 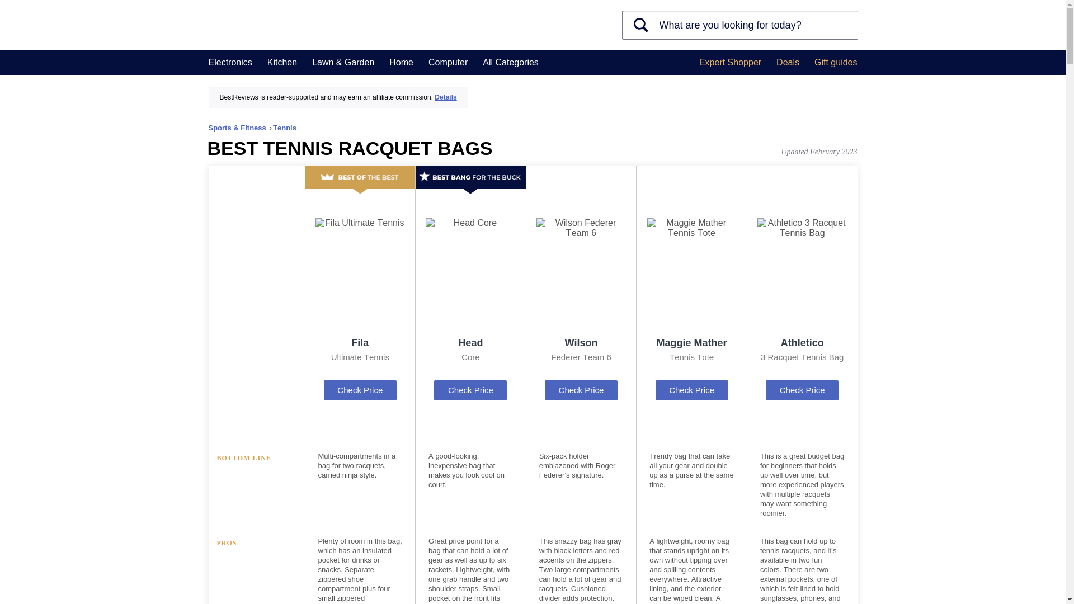 I want to click on Computer, so click(x=447, y=63).